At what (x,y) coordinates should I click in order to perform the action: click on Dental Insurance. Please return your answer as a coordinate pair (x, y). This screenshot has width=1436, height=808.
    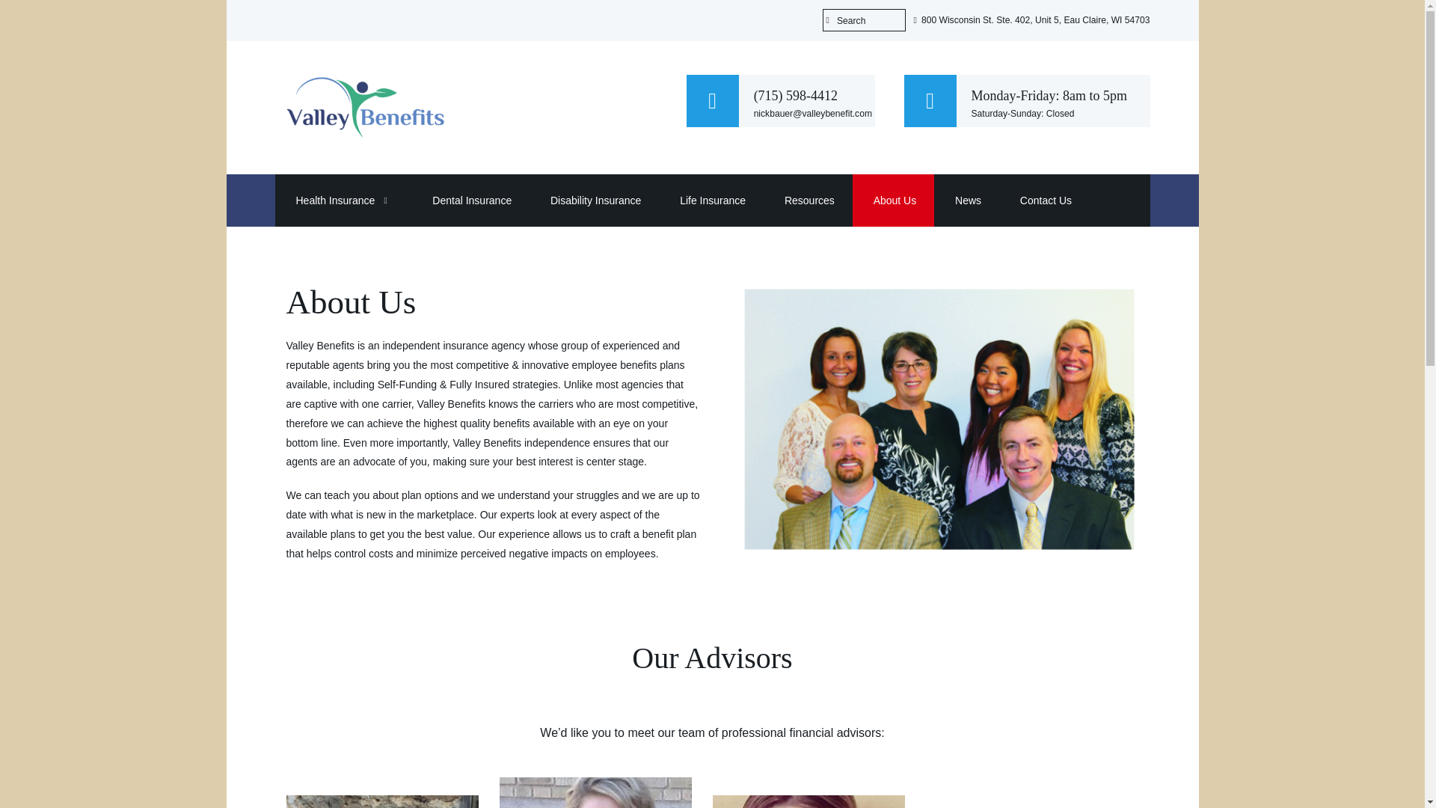
    Looking at the image, I should click on (470, 201).